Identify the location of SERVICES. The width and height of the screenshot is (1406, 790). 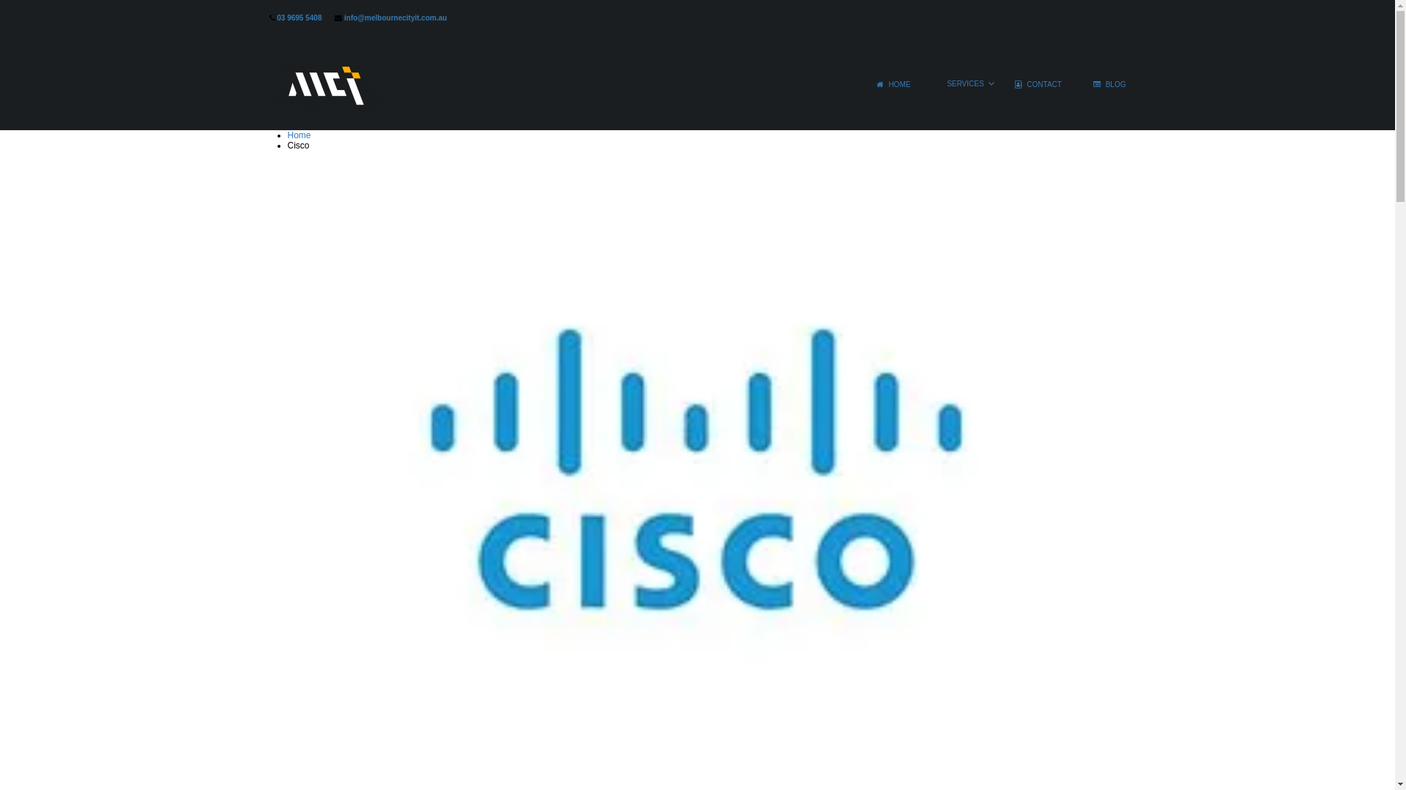
(962, 91).